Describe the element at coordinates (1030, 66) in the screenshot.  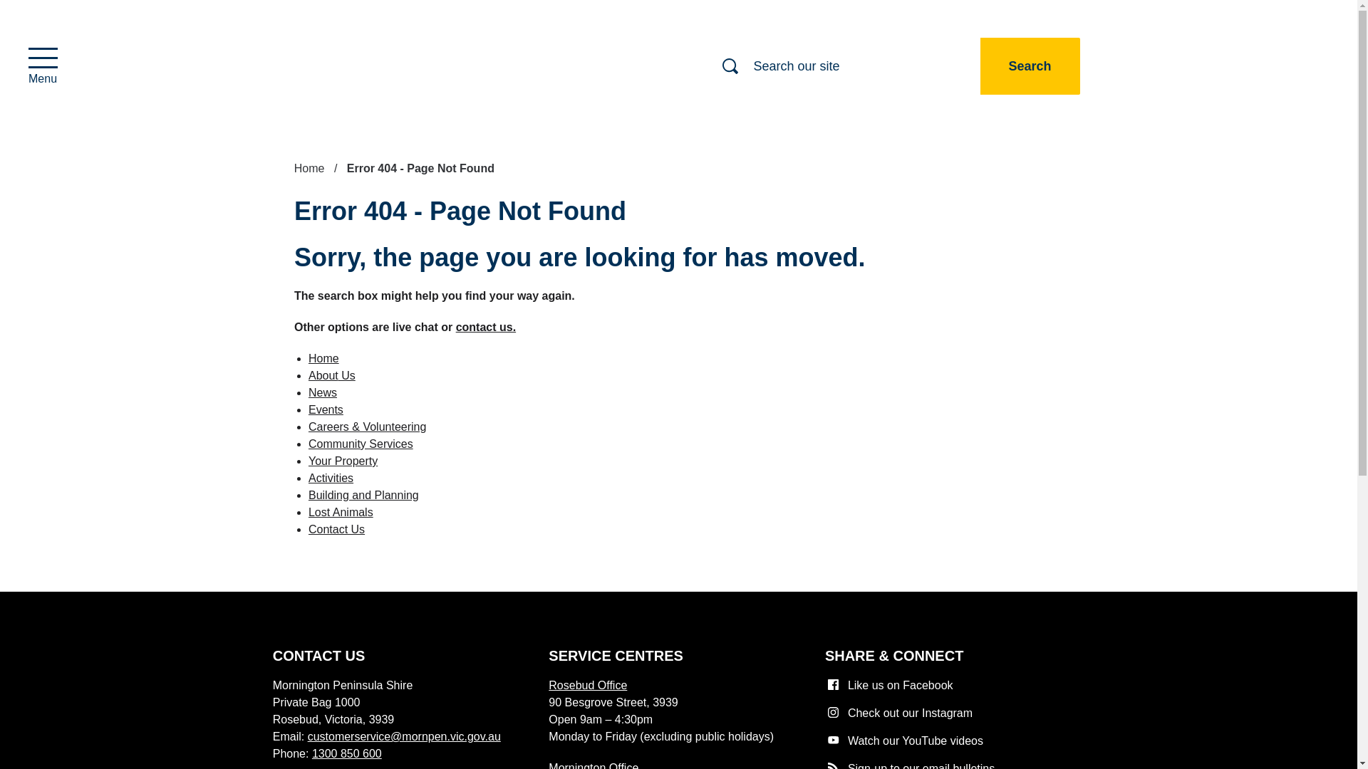
I see `Search` at that location.